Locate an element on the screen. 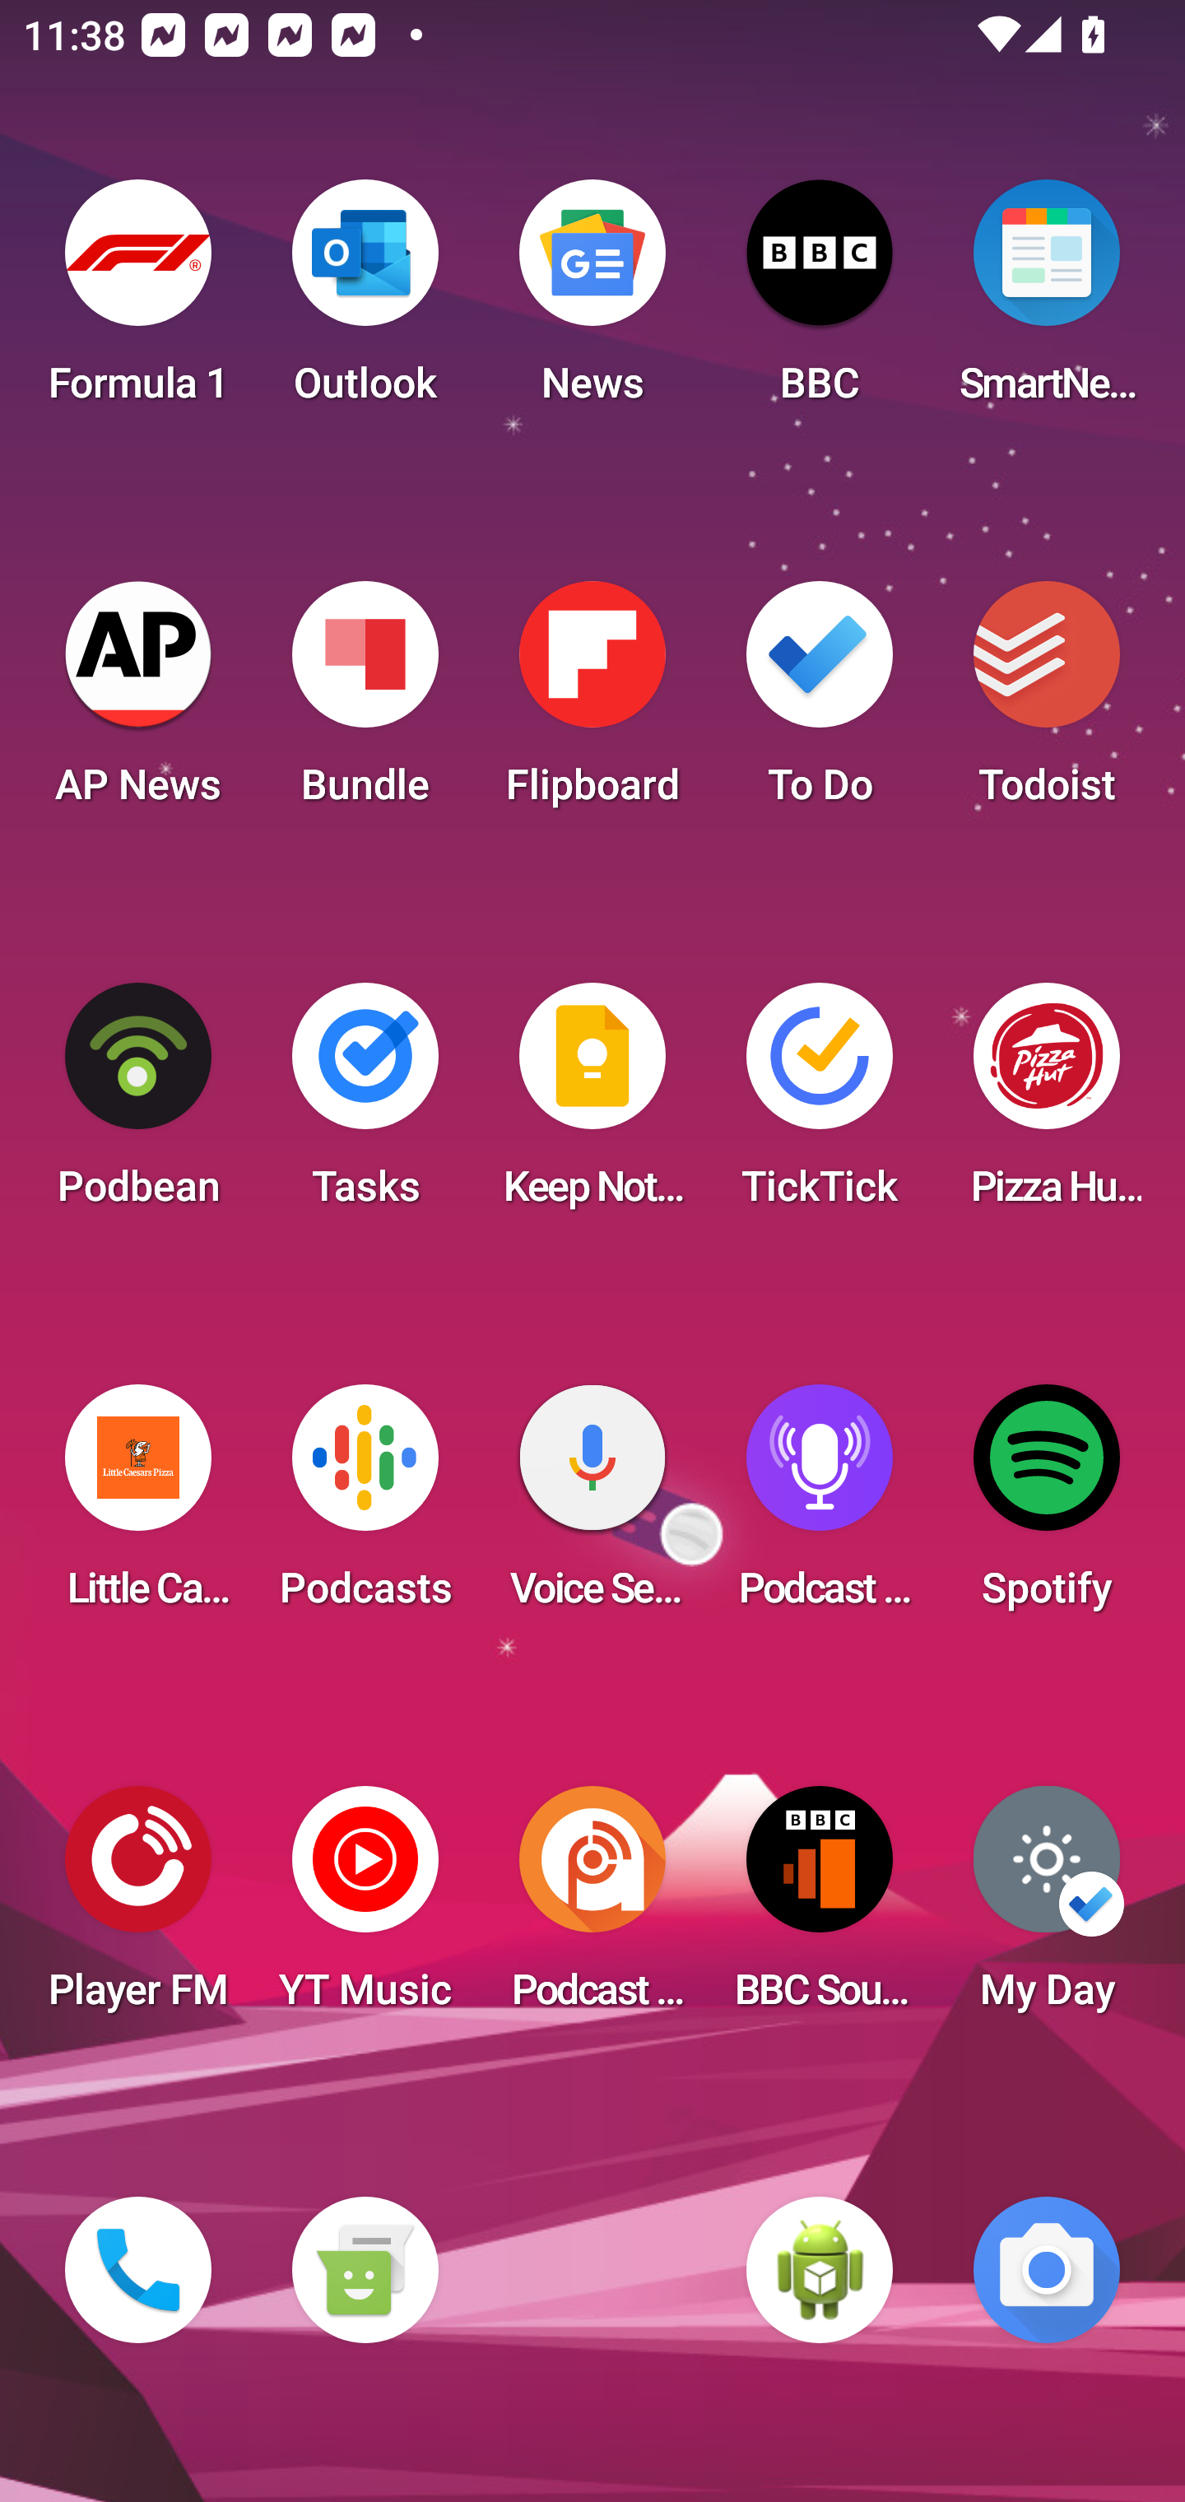 This screenshot has width=1185, height=2502. Tasks is located at coordinates (365, 1105).